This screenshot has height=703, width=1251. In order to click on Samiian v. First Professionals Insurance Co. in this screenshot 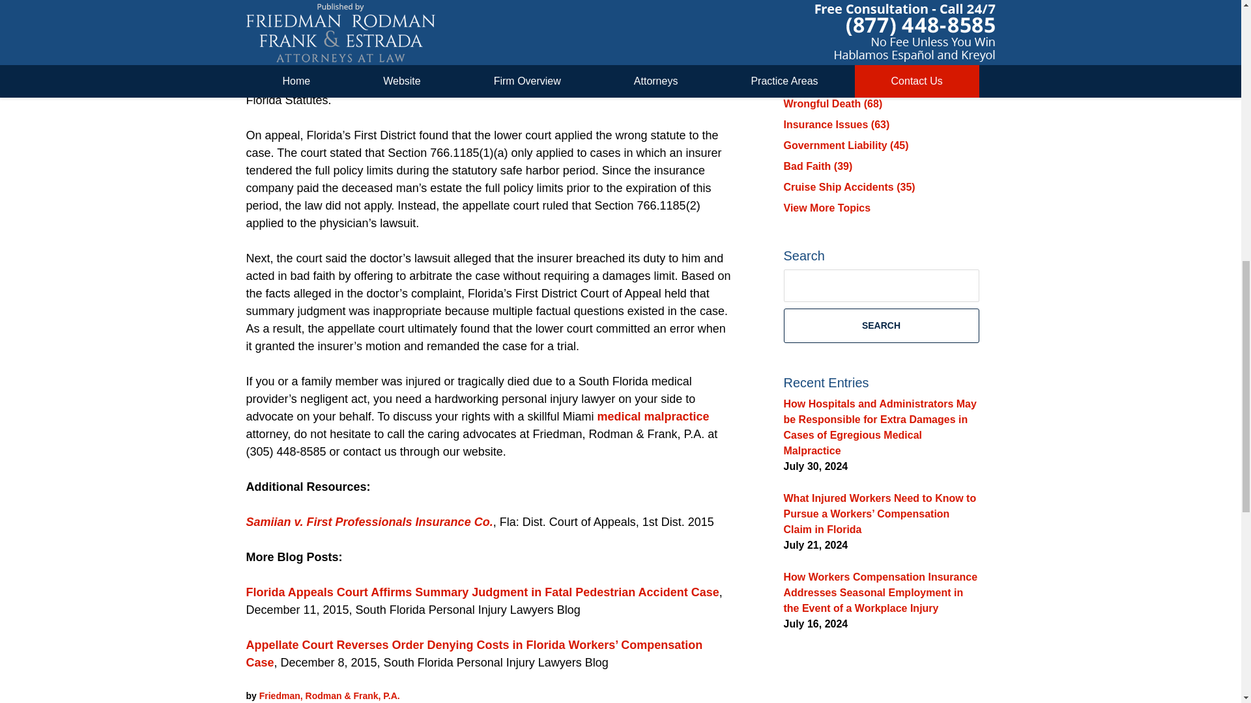, I will do `click(369, 522)`.